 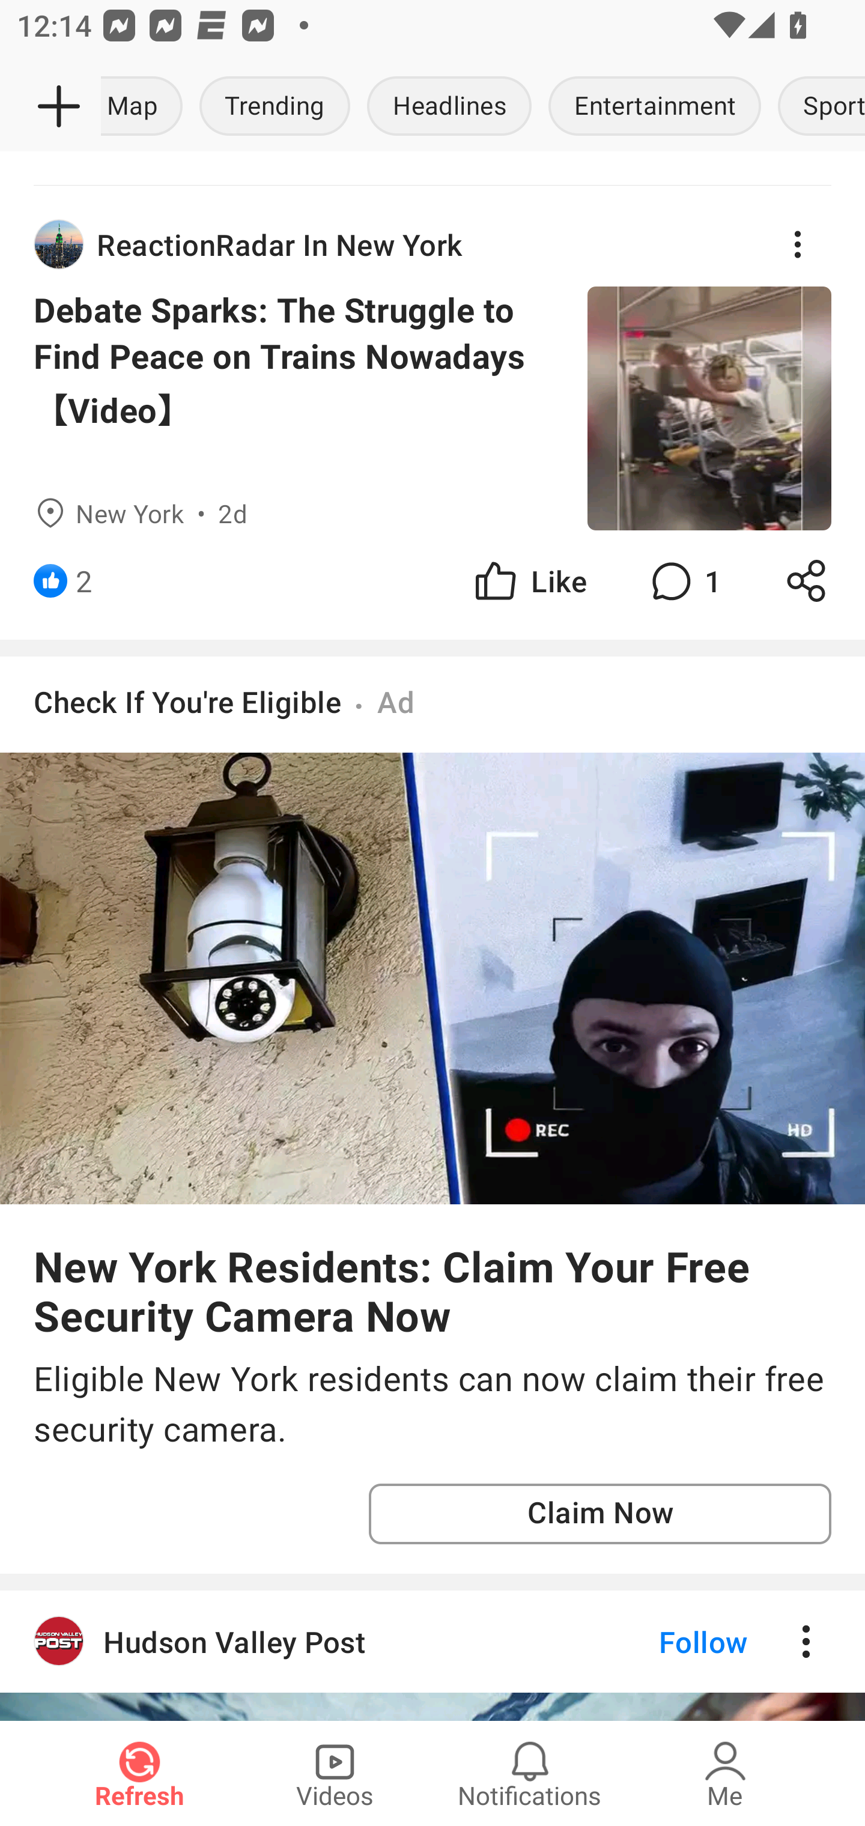 I want to click on Entertainment, so click(x=655, y=107).